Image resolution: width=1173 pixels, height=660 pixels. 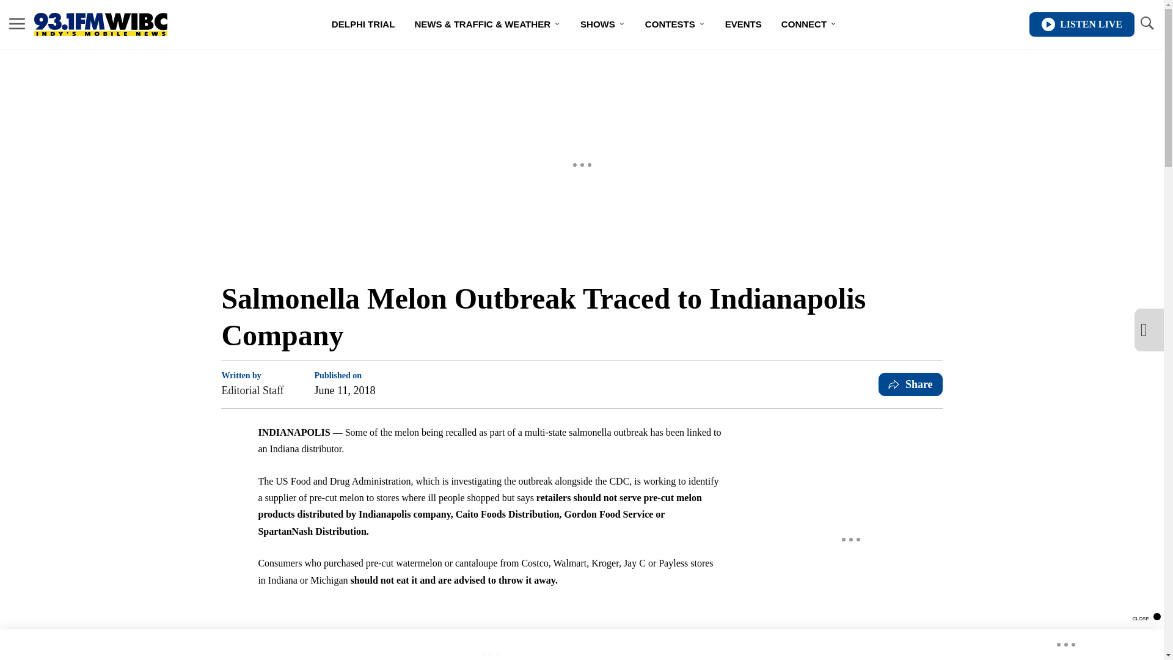 I want to click on TOGGLE SEARCH, so click(x=1146, y=23).